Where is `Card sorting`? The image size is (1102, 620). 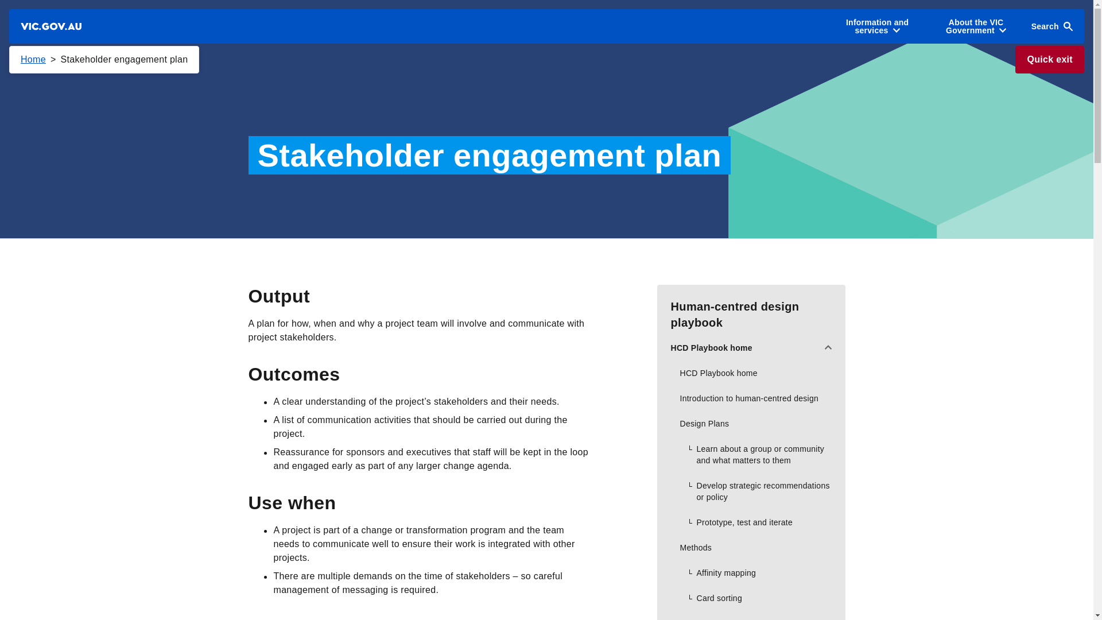 Card sorting is located at coordinates (751, 598).